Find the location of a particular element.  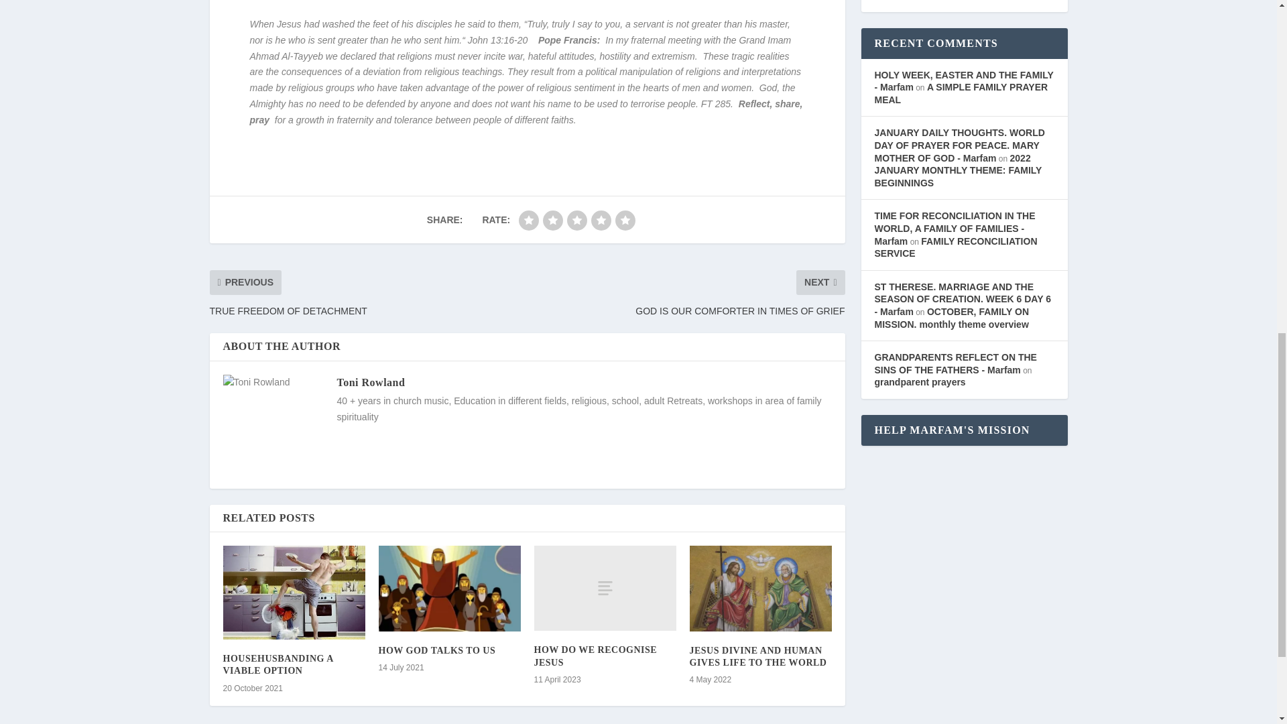

bad is located at coordinates (528, 221).